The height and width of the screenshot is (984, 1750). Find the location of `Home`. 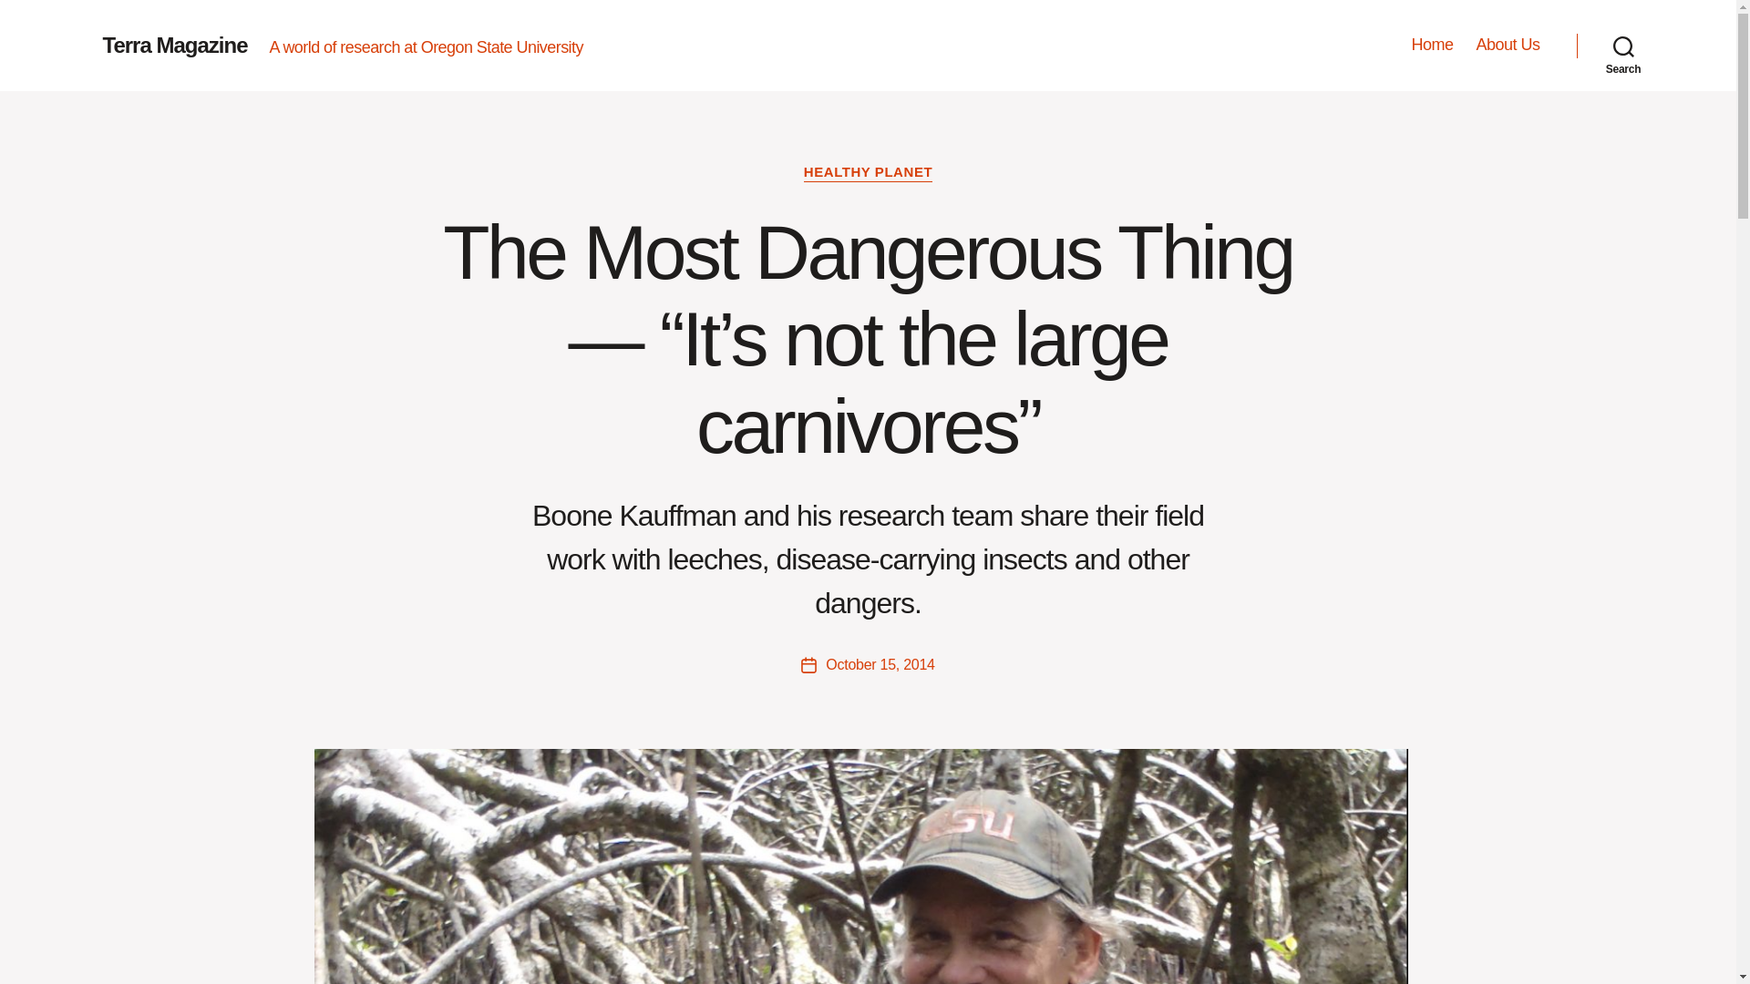

Home is located at coordinates (1431, 45).